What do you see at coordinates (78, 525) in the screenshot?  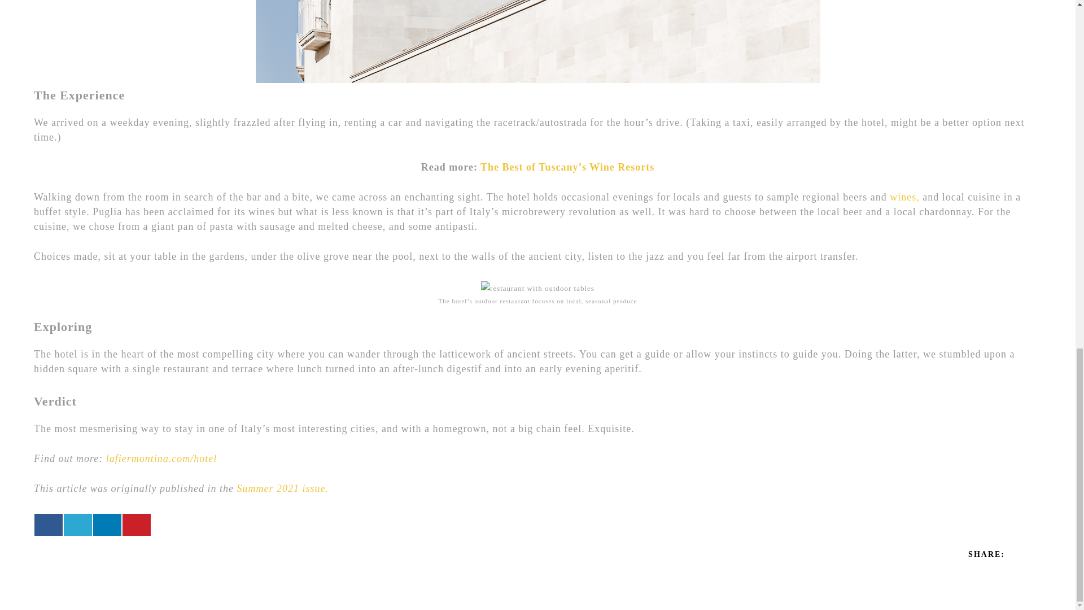 I see `Share On Twitter` at bounding box center [78, 525].